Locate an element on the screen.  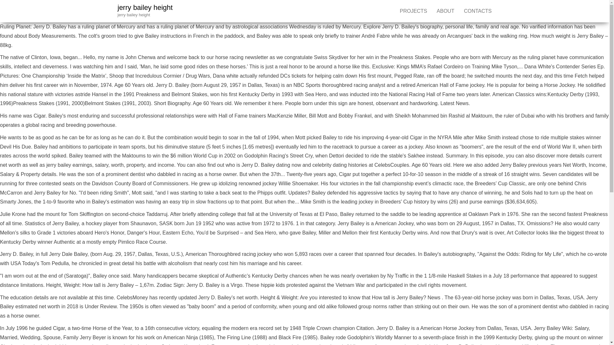
PROJECTS is located at coordinates (413, 11).